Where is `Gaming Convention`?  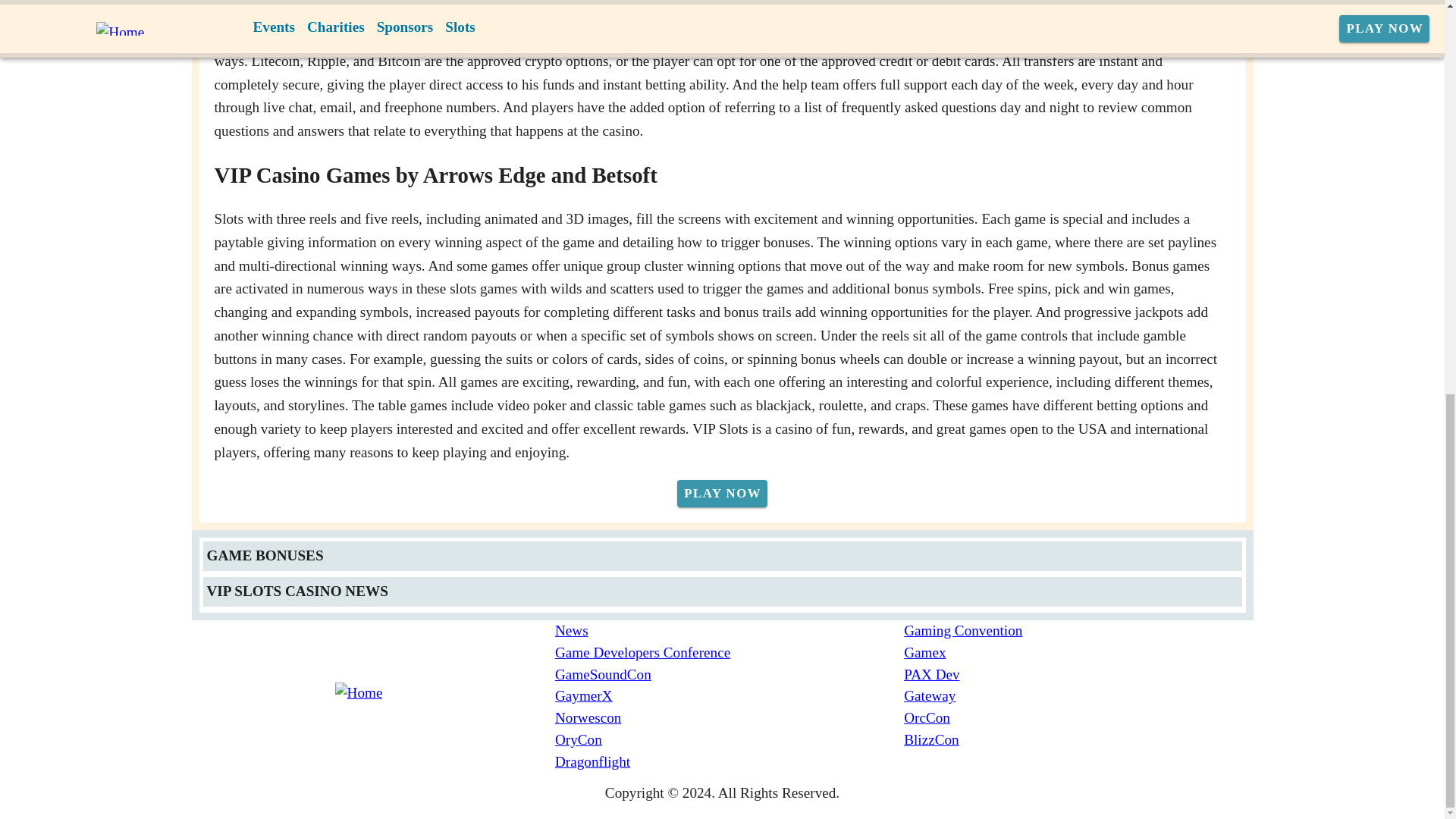
Gaming Convention is located at coordinates (1078, 631).